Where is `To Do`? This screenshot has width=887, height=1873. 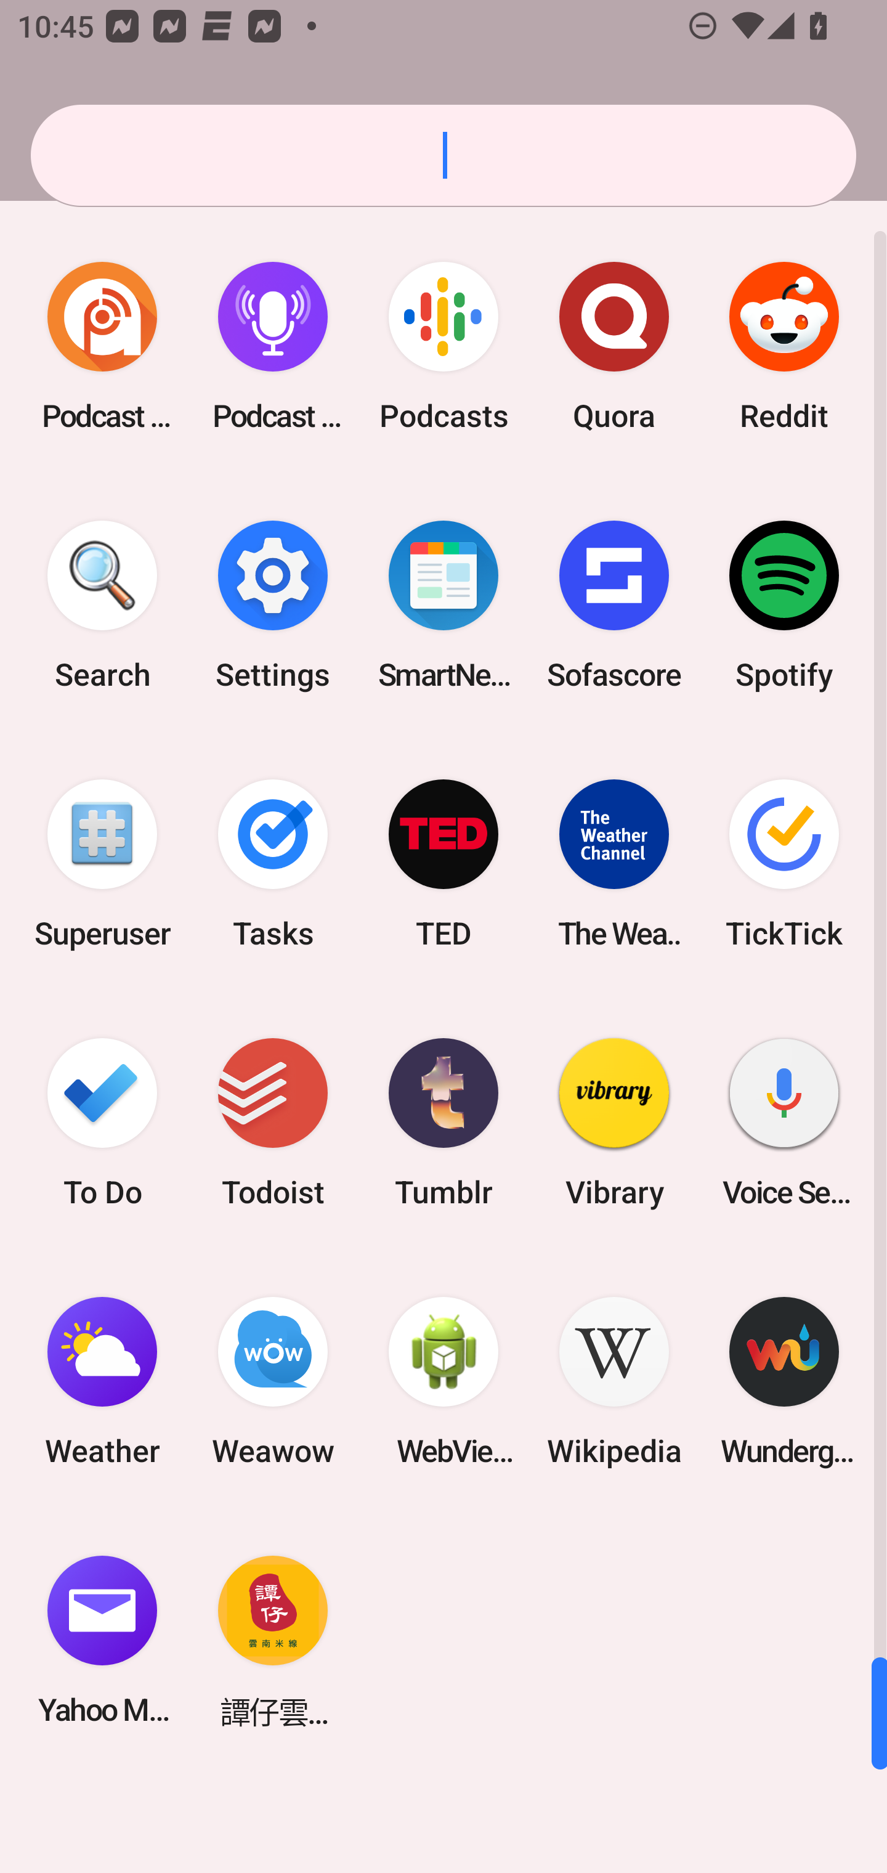 To Do is located at coordinates (102, 1121).